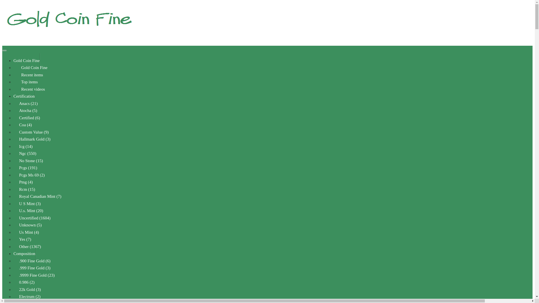  I want to click on Composition, so click(24, 254).